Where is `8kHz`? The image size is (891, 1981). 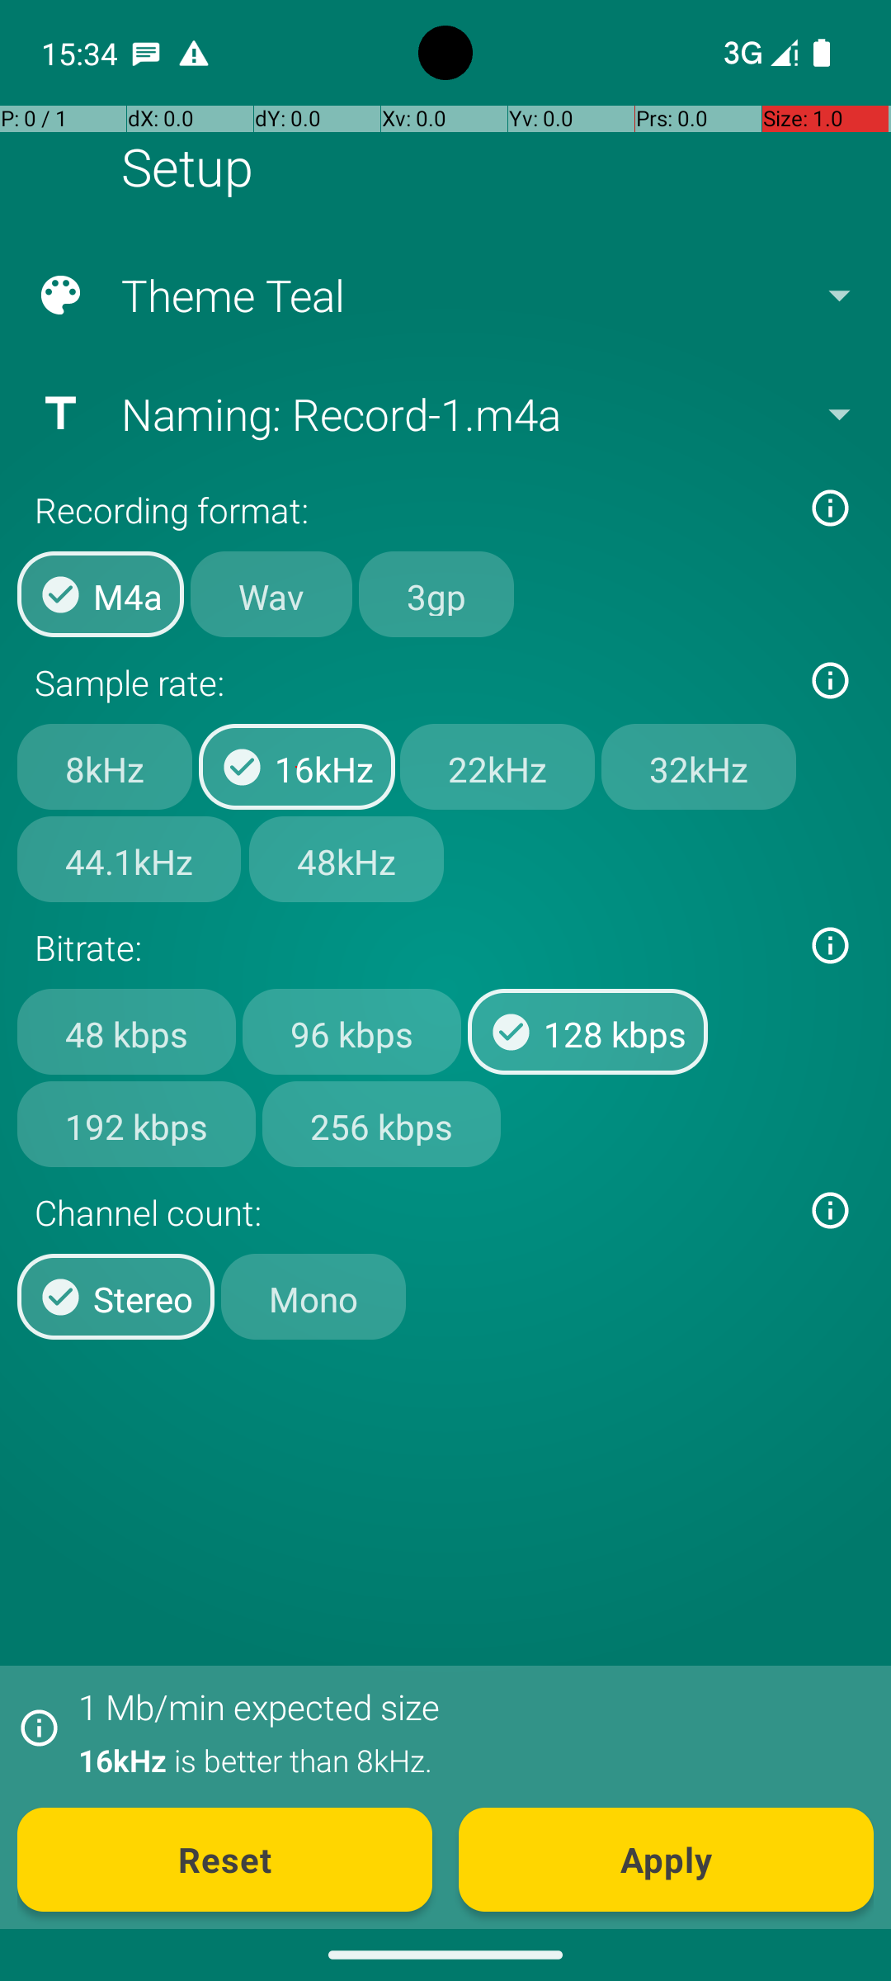 8kHz is located at coordinates (105, 767).